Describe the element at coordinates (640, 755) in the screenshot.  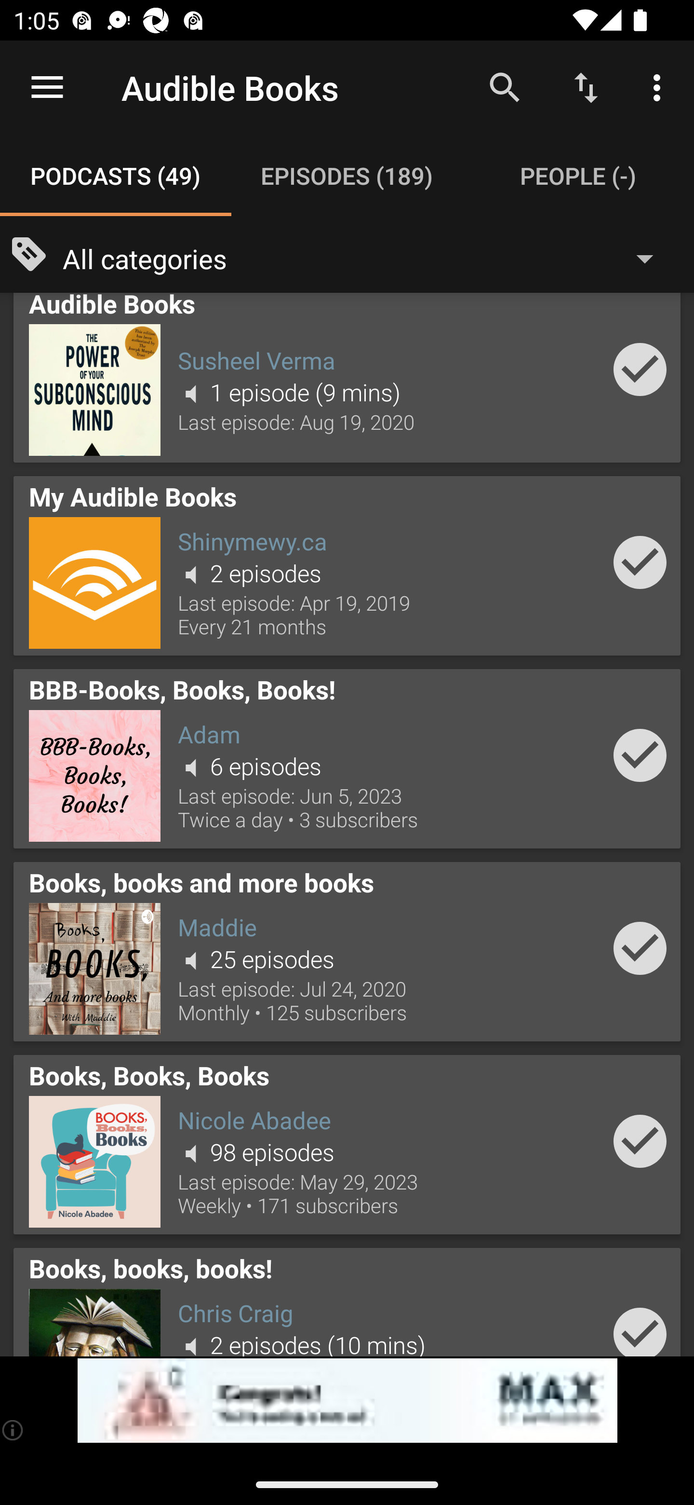
I see `Add` at that location.